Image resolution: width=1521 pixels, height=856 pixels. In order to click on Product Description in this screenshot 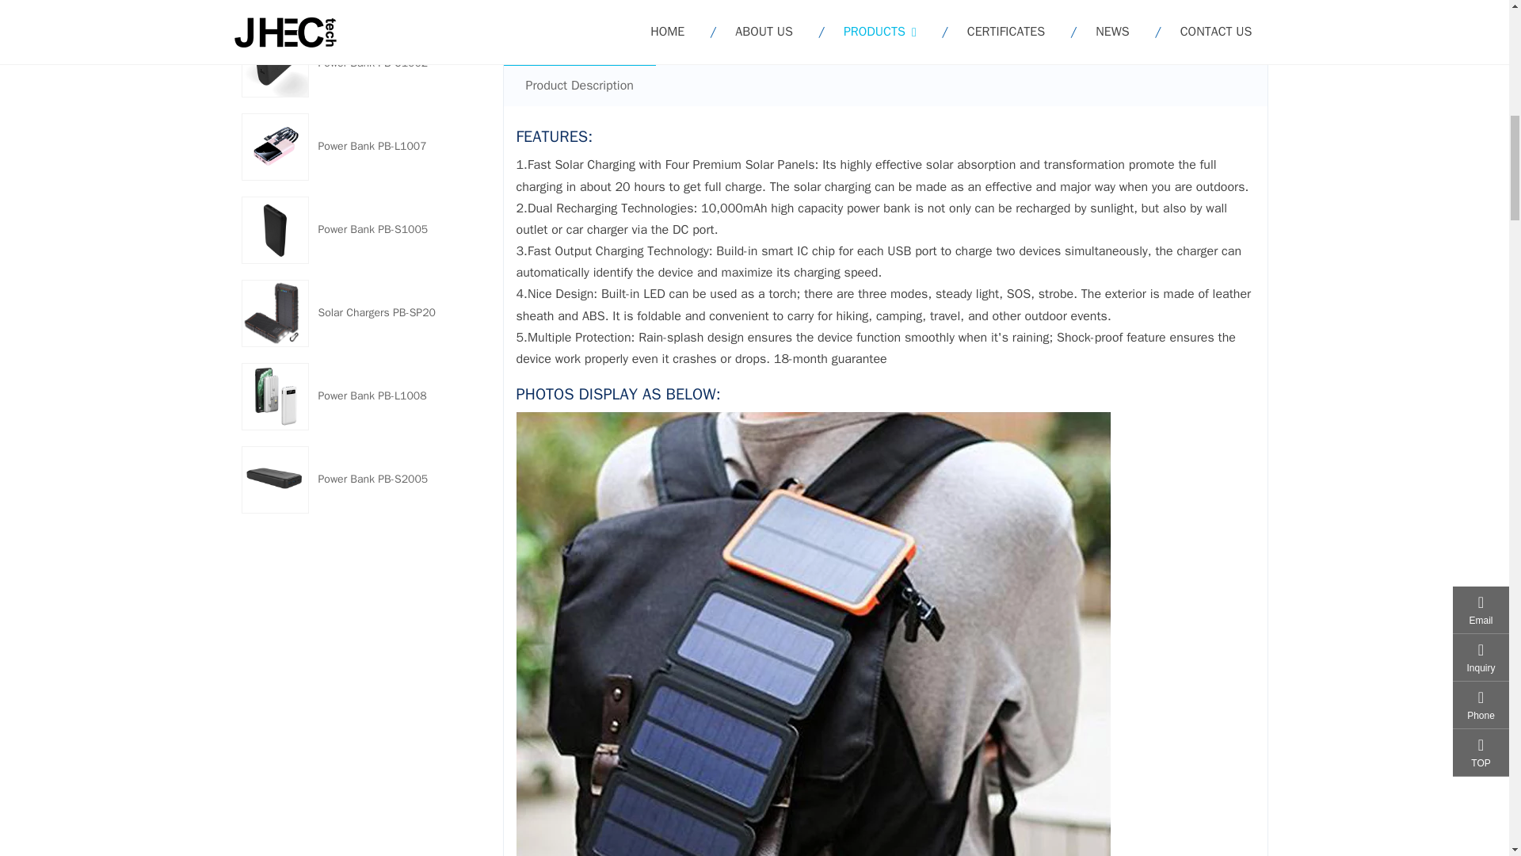, I will do `click(579, 85)`.